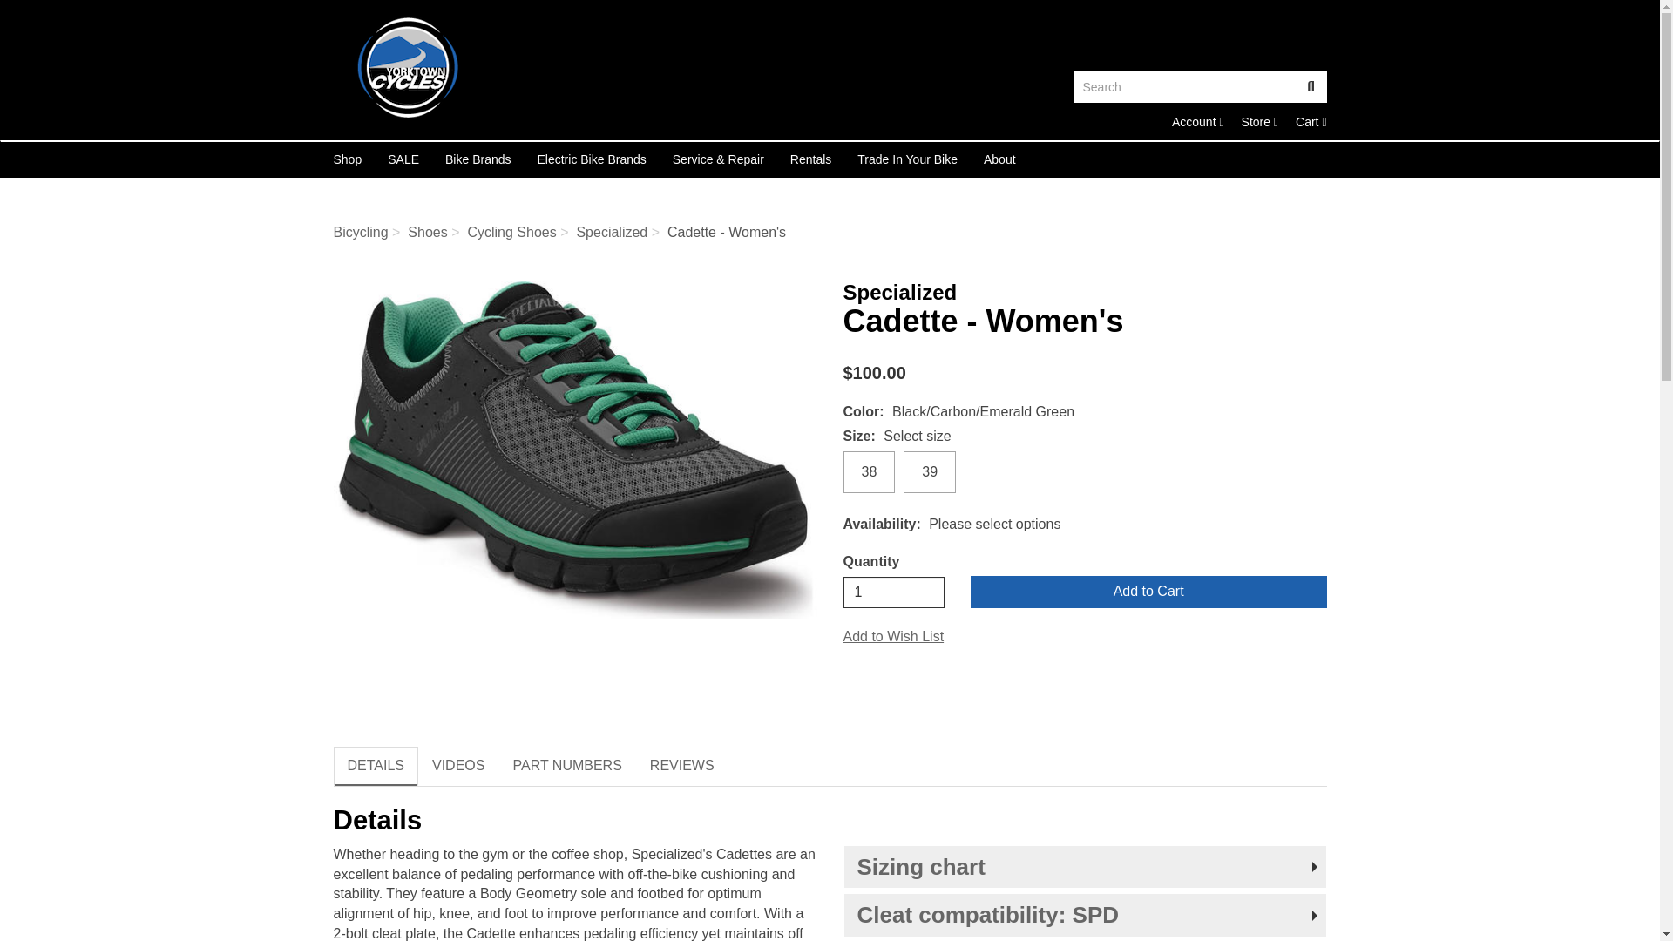  What do you see at coordinates (1259, 121) in the screenshot?
I see `Account` at bounding box center [1259, 121].